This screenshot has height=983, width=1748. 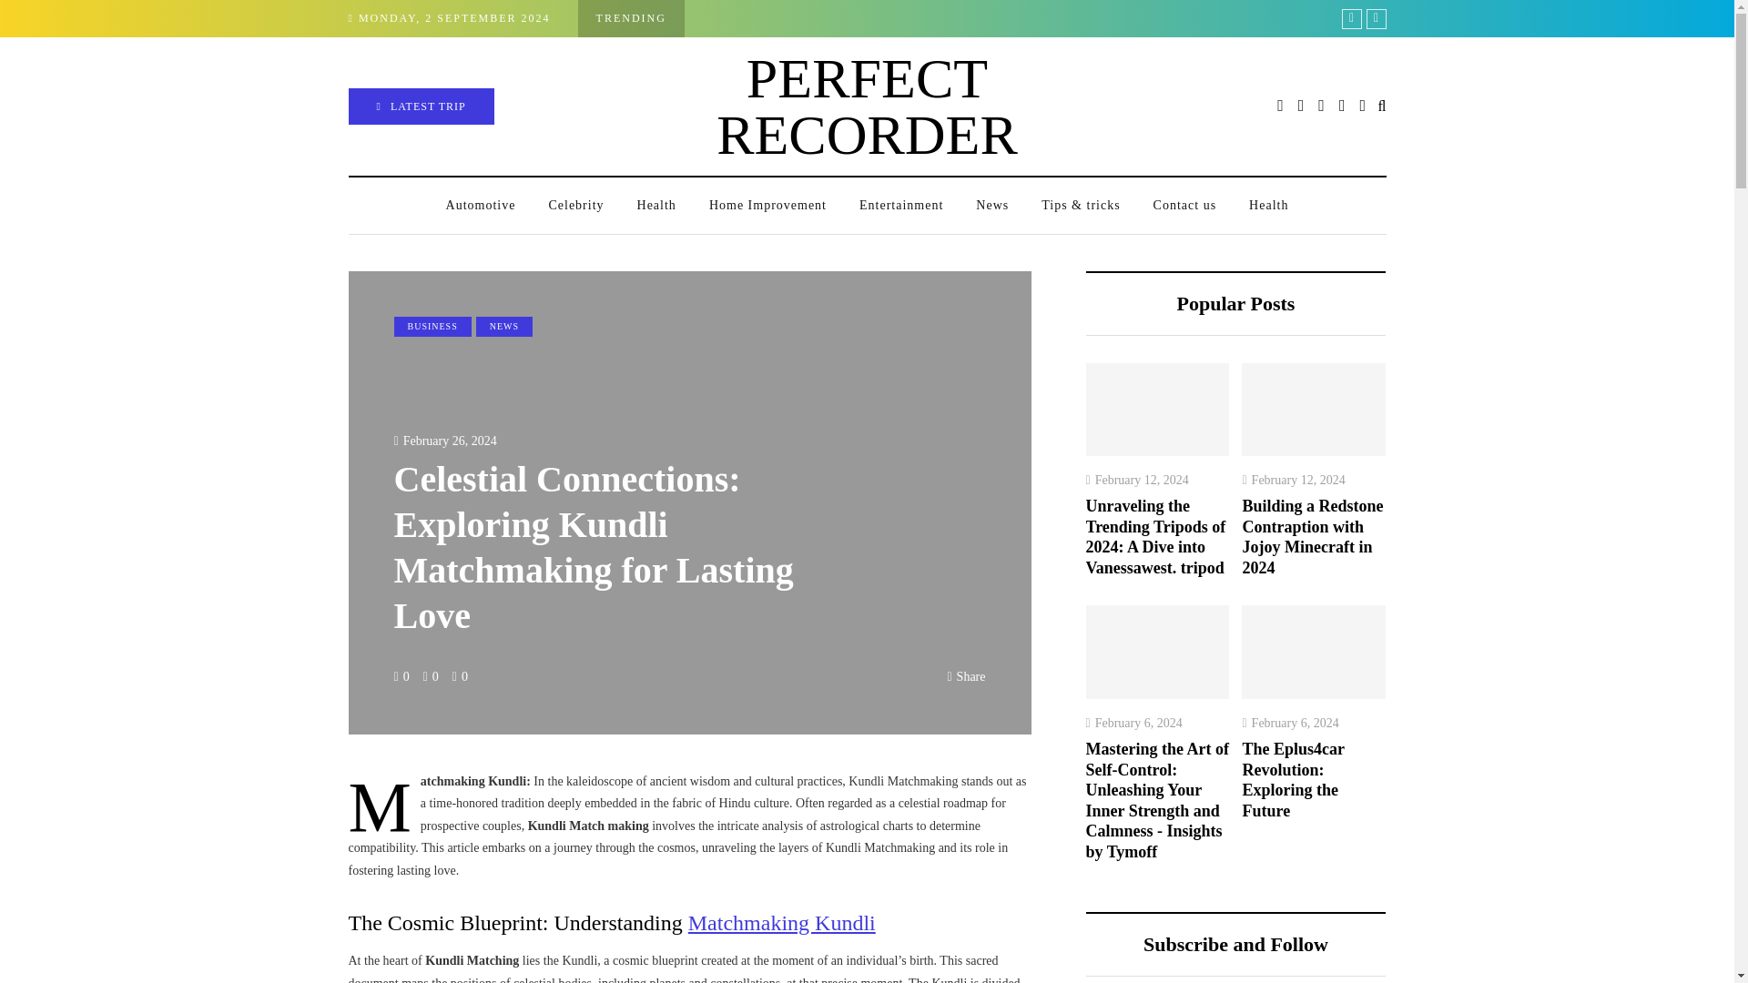 What do you see at coordinates (575, 205) in the screenshot?
I see `Celebrity` at bounding box center [575, 205].